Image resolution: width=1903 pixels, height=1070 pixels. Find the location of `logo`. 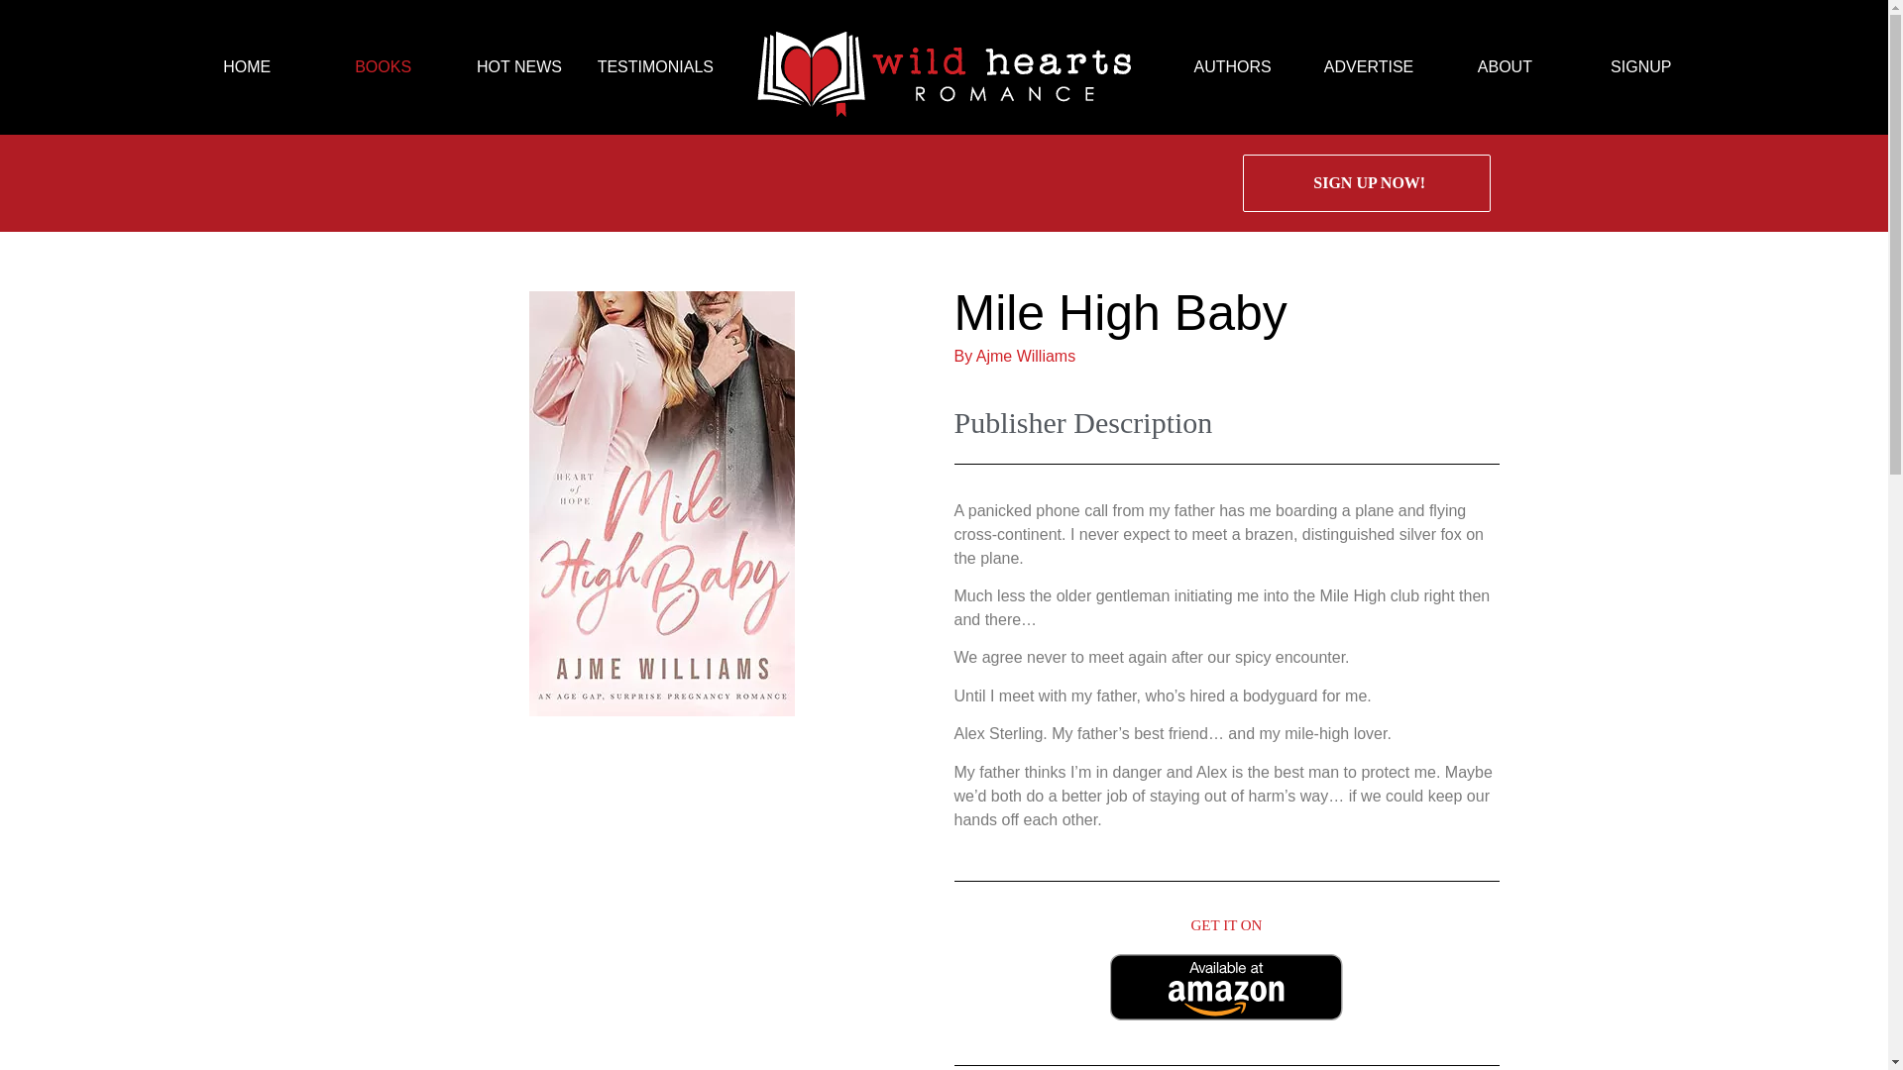

logo is located at coordinates (944, 67).